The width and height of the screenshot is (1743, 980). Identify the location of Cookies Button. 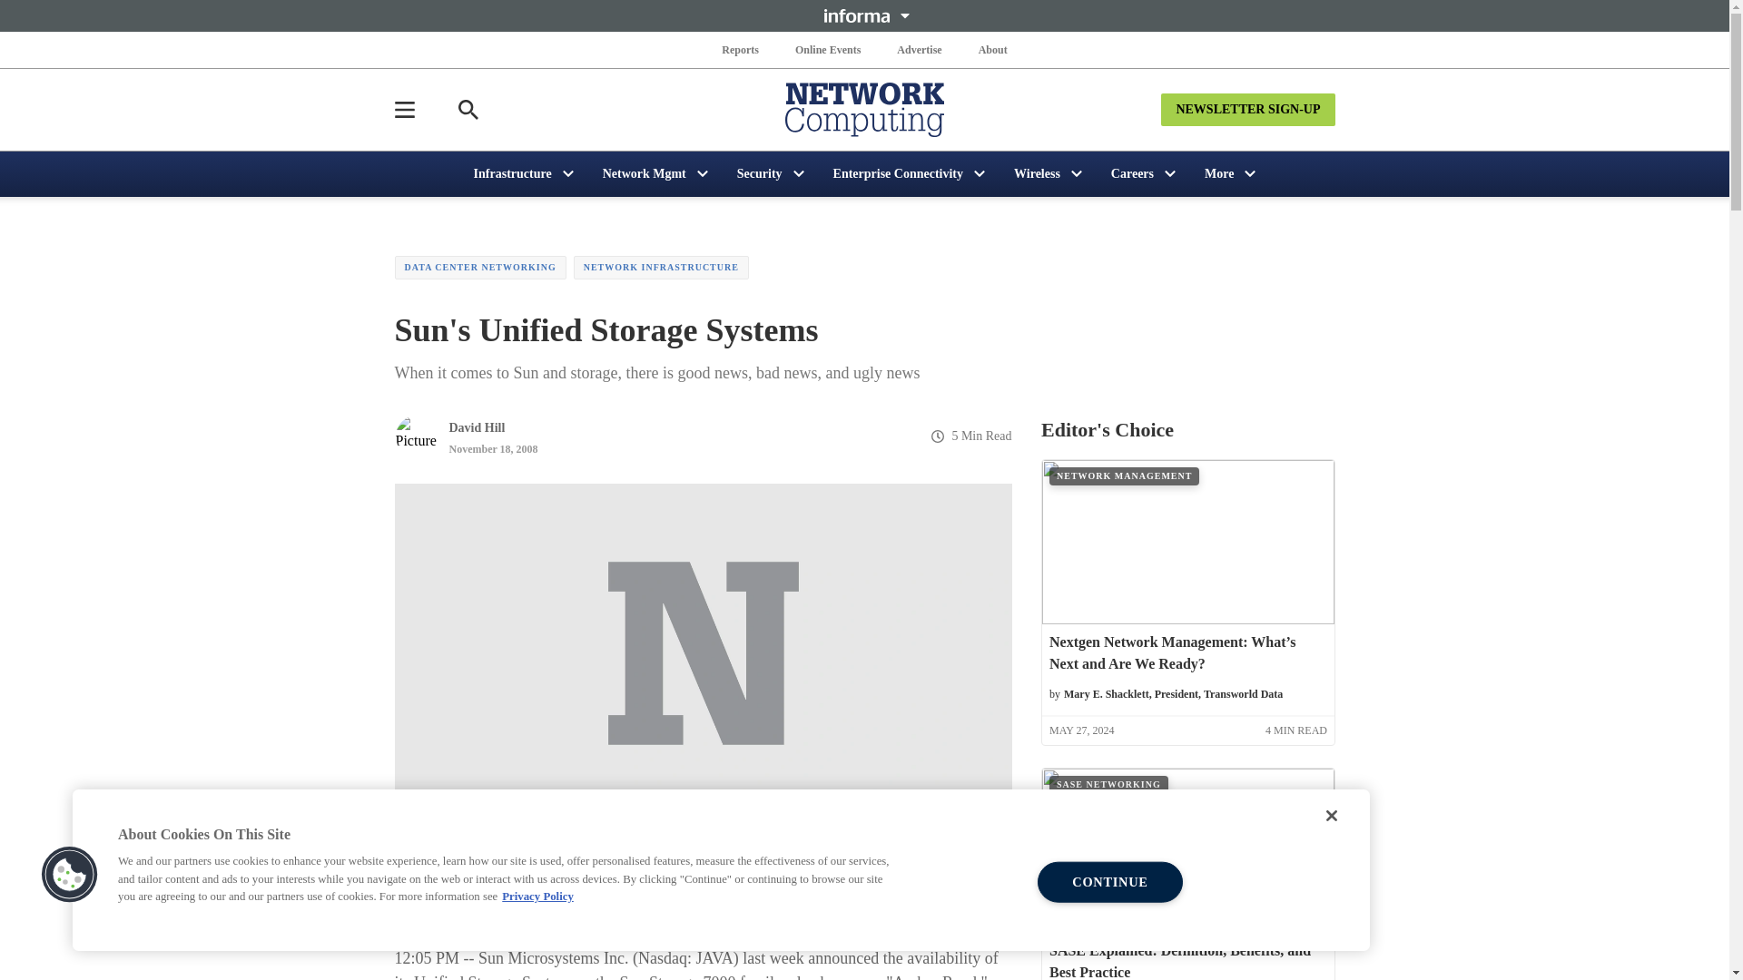
(69, 875).